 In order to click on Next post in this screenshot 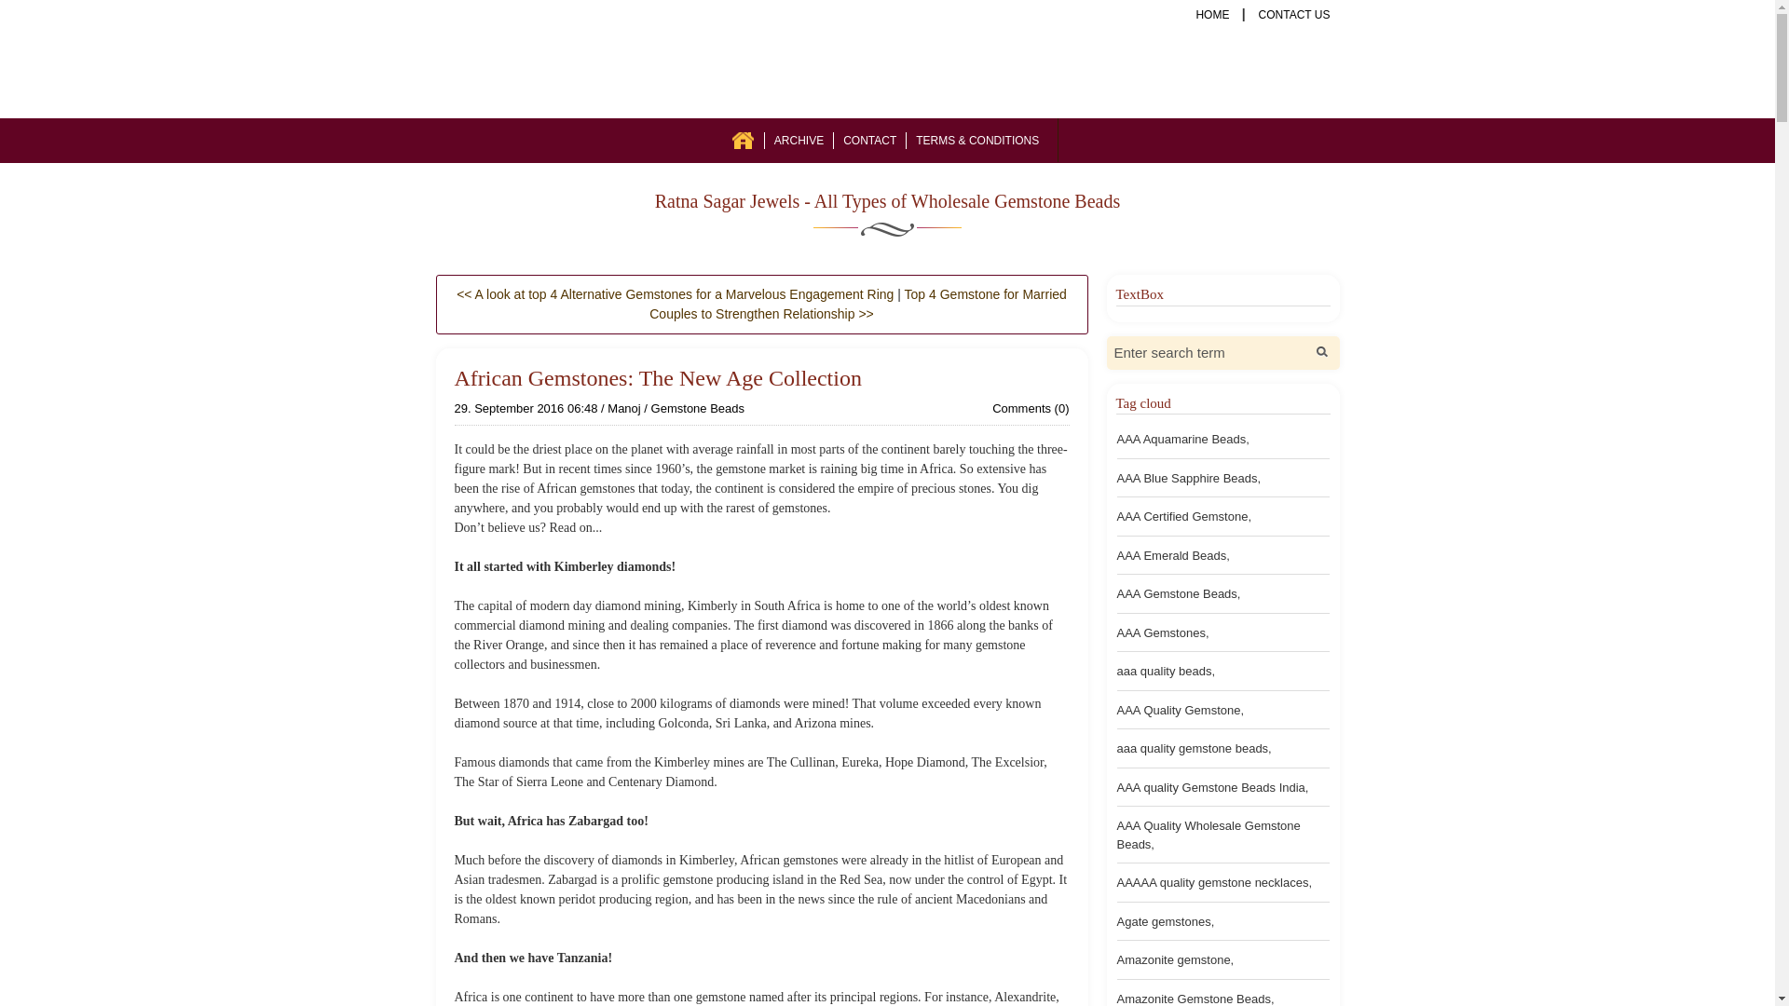, I will do `click(675, 294)`.